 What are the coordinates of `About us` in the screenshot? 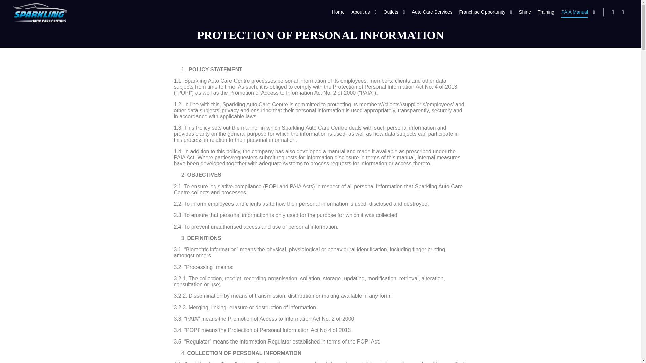 It's located at (359, 12).